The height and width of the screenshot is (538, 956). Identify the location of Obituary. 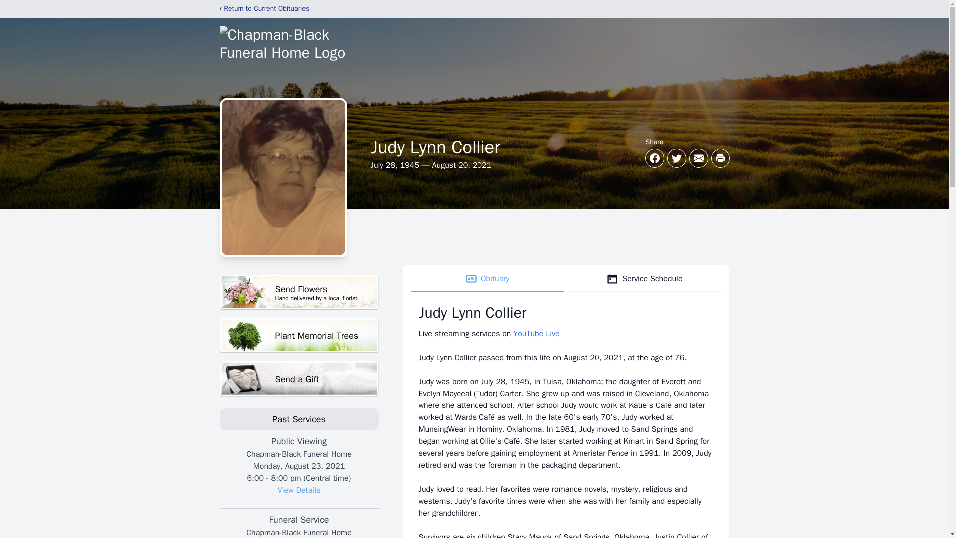
(487, 279).